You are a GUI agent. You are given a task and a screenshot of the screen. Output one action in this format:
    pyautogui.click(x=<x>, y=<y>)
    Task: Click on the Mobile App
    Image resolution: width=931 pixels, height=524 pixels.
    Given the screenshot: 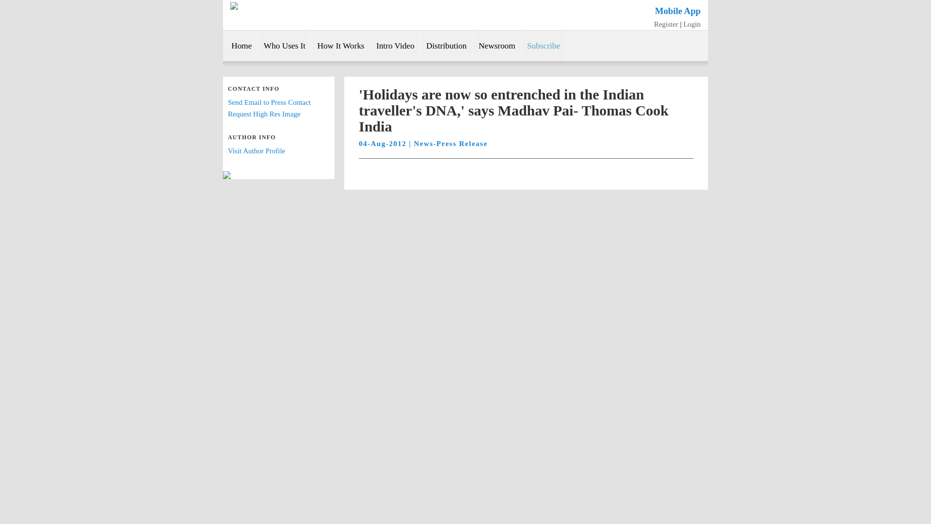 What is the action you would take?
    pyautogui.click(x=678, y=11)
    